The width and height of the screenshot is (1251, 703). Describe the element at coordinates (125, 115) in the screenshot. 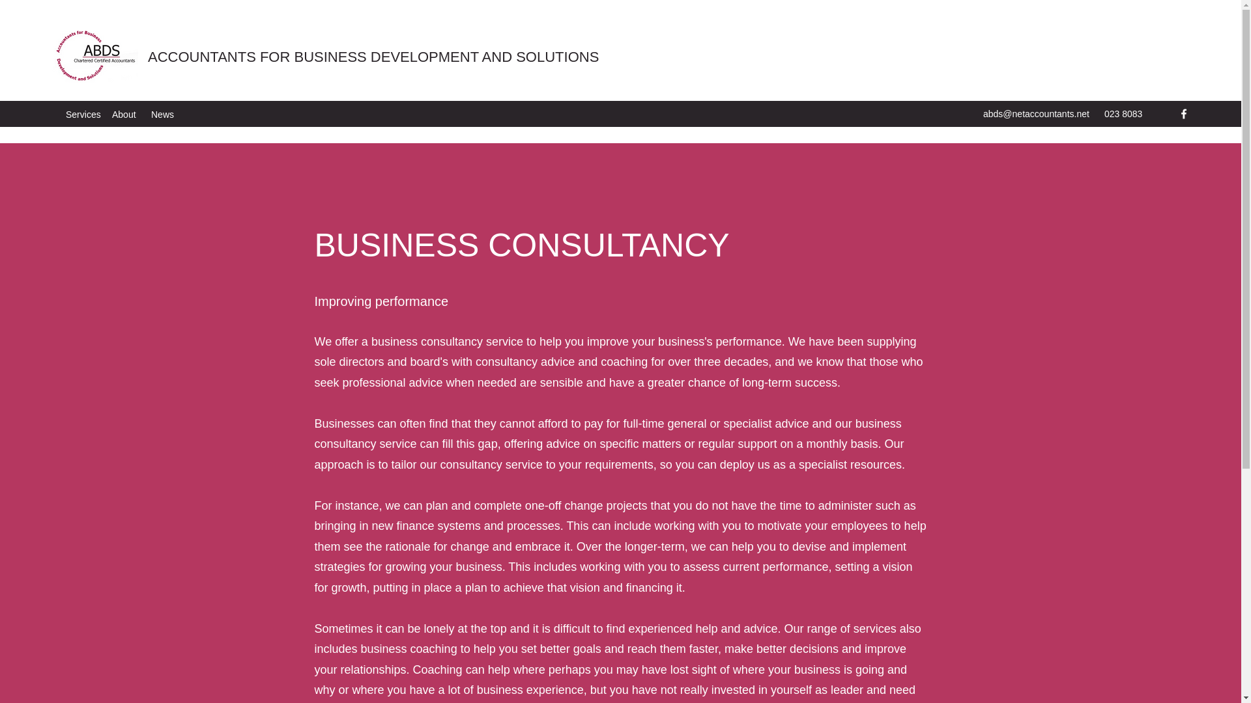

I see `About` at that location.